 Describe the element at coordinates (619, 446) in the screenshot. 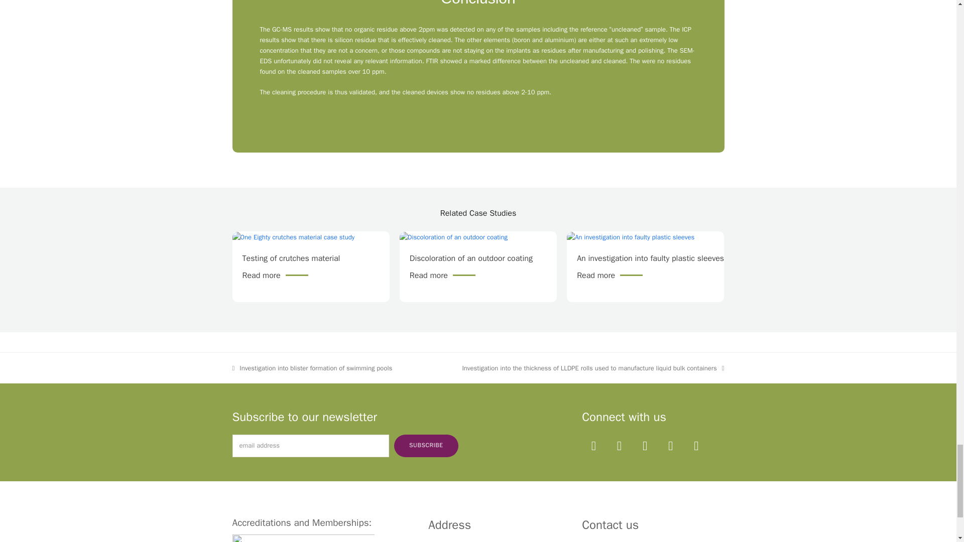

I see `Facebook` at that location.